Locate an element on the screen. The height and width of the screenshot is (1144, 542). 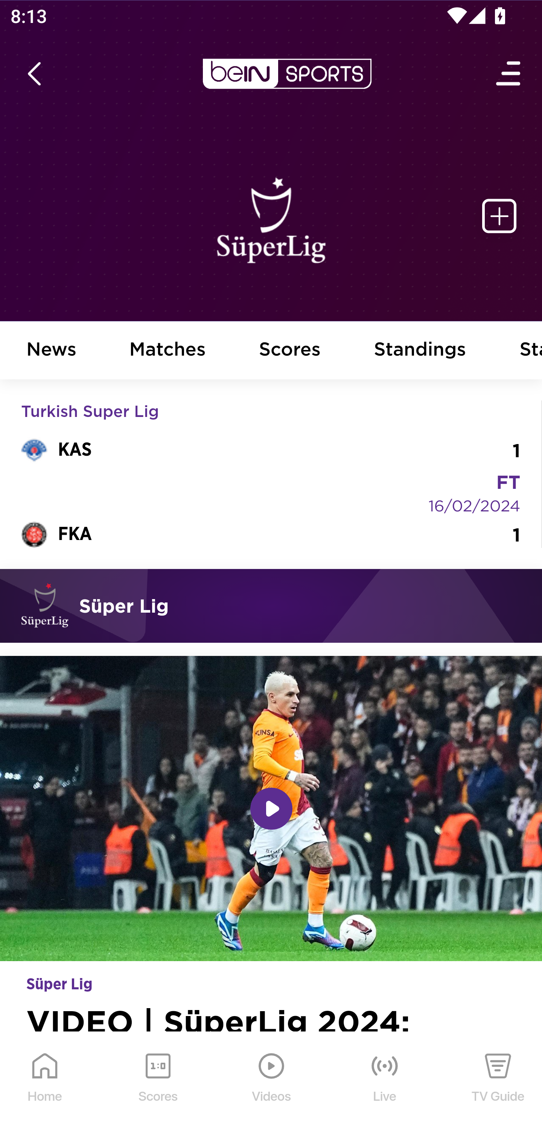
en-us?platform=mobile_android bein logo white is located at coordinates (287, 74).